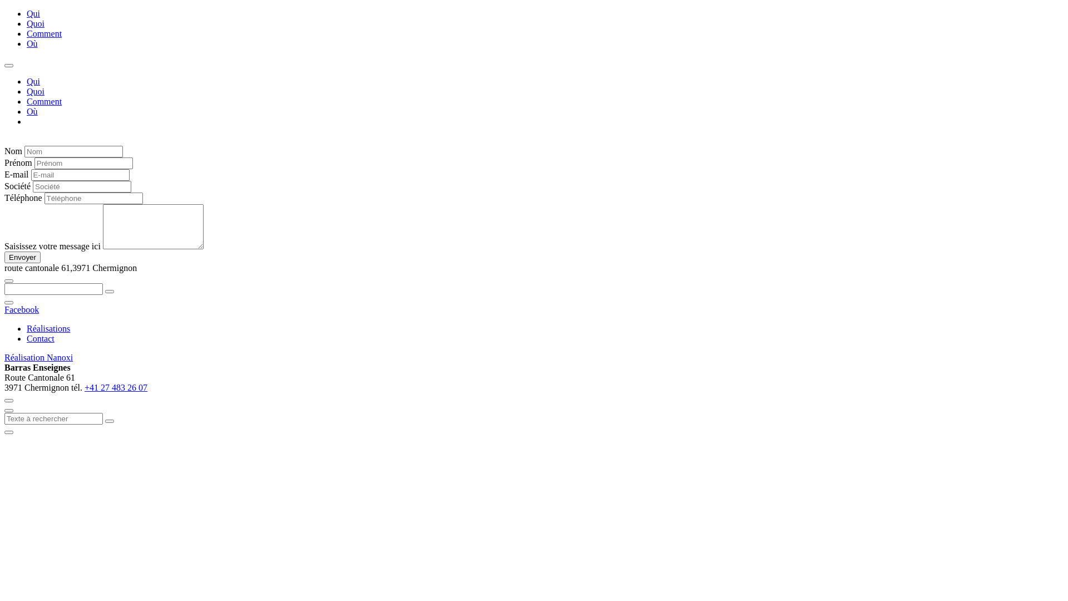 This screenshot has width=1068, height=601. I want to click on Envoyer, so click(22, 257).